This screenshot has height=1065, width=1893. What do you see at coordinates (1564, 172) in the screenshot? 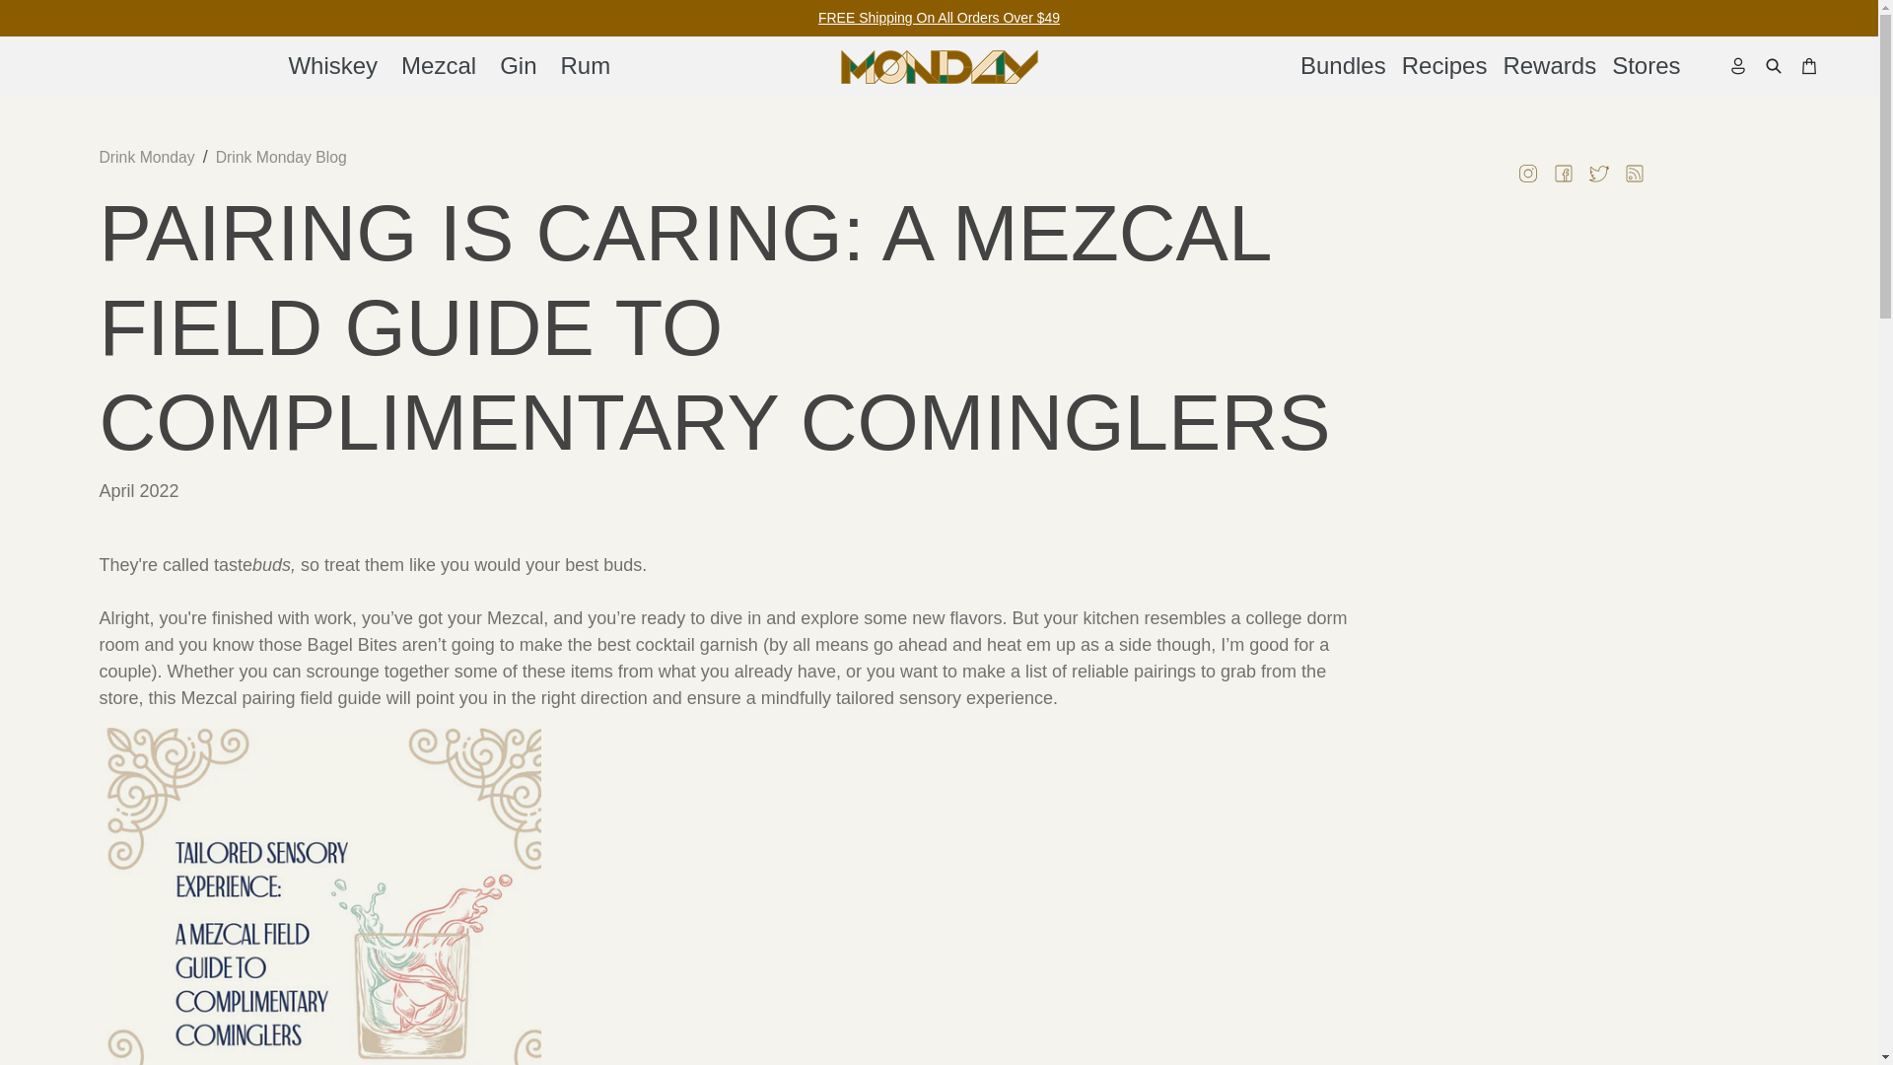
I see `Share on Facebook` at bounding box center [1564, 172].